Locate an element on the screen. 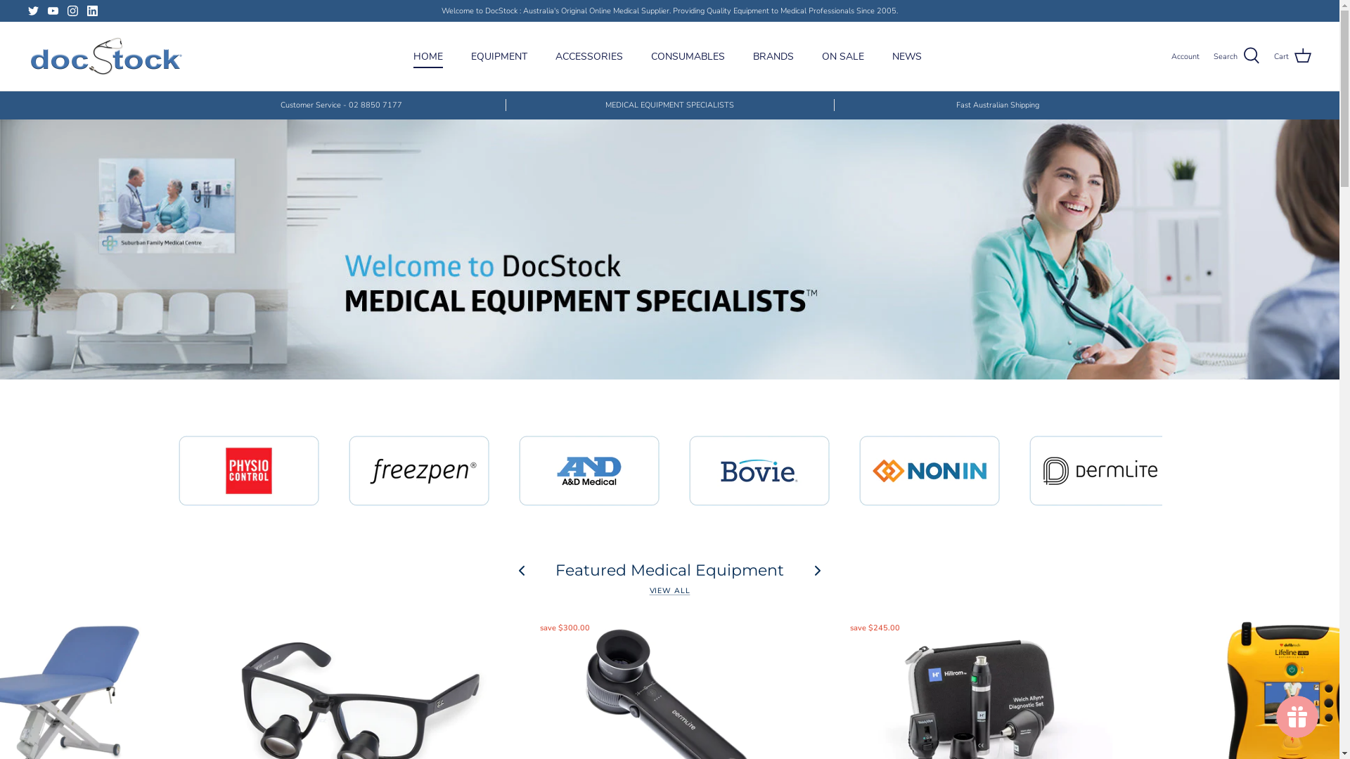  Twitter is located at coordinates (34, 11).